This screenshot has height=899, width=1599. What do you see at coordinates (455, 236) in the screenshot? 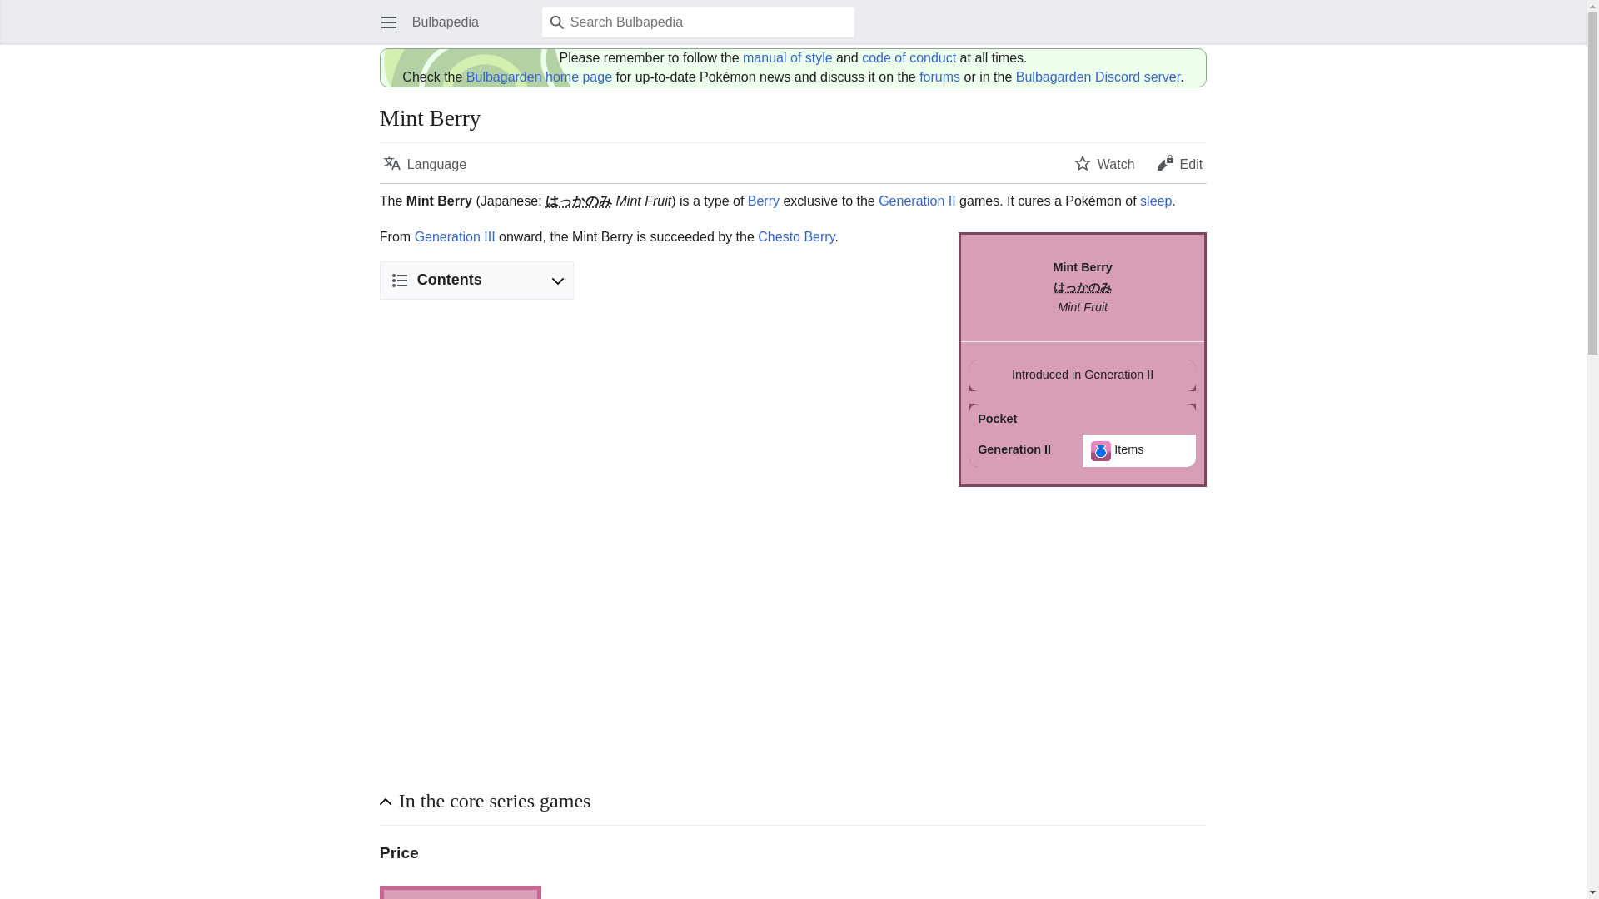
I see `Generation III` at bounding box center [455, 236].